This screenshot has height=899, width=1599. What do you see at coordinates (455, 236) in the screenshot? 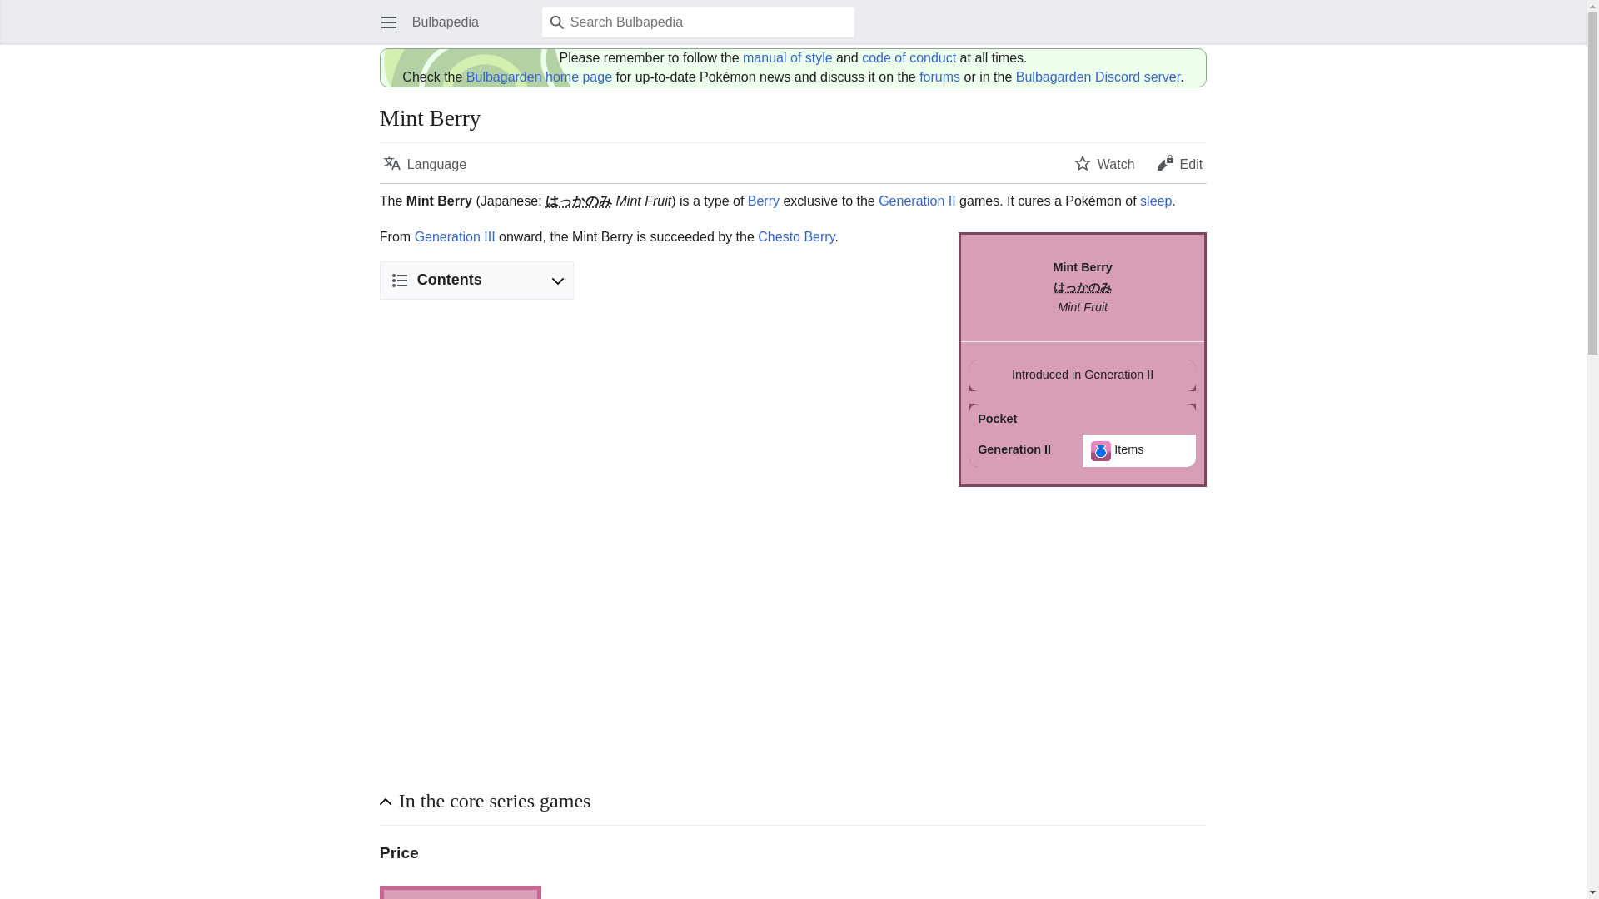
I see `Generation III` at bounding box center [455, 236].